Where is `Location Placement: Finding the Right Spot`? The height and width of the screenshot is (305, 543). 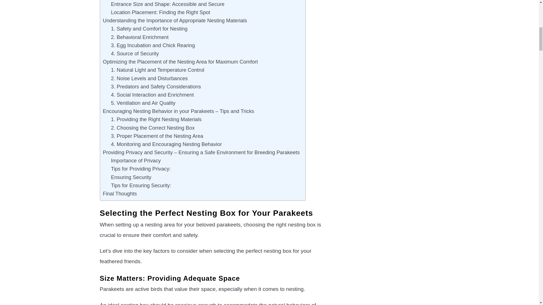
Location Placement: Finding the Right Spot is located at coordinates (160, 12).